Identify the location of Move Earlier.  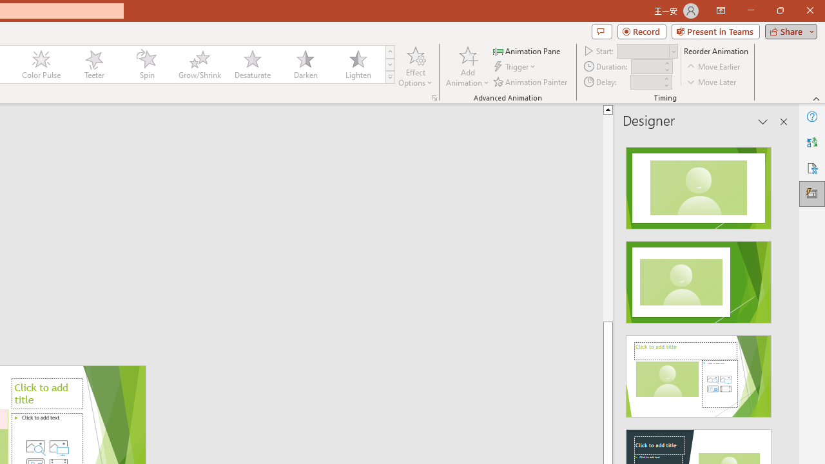
(714, 67).